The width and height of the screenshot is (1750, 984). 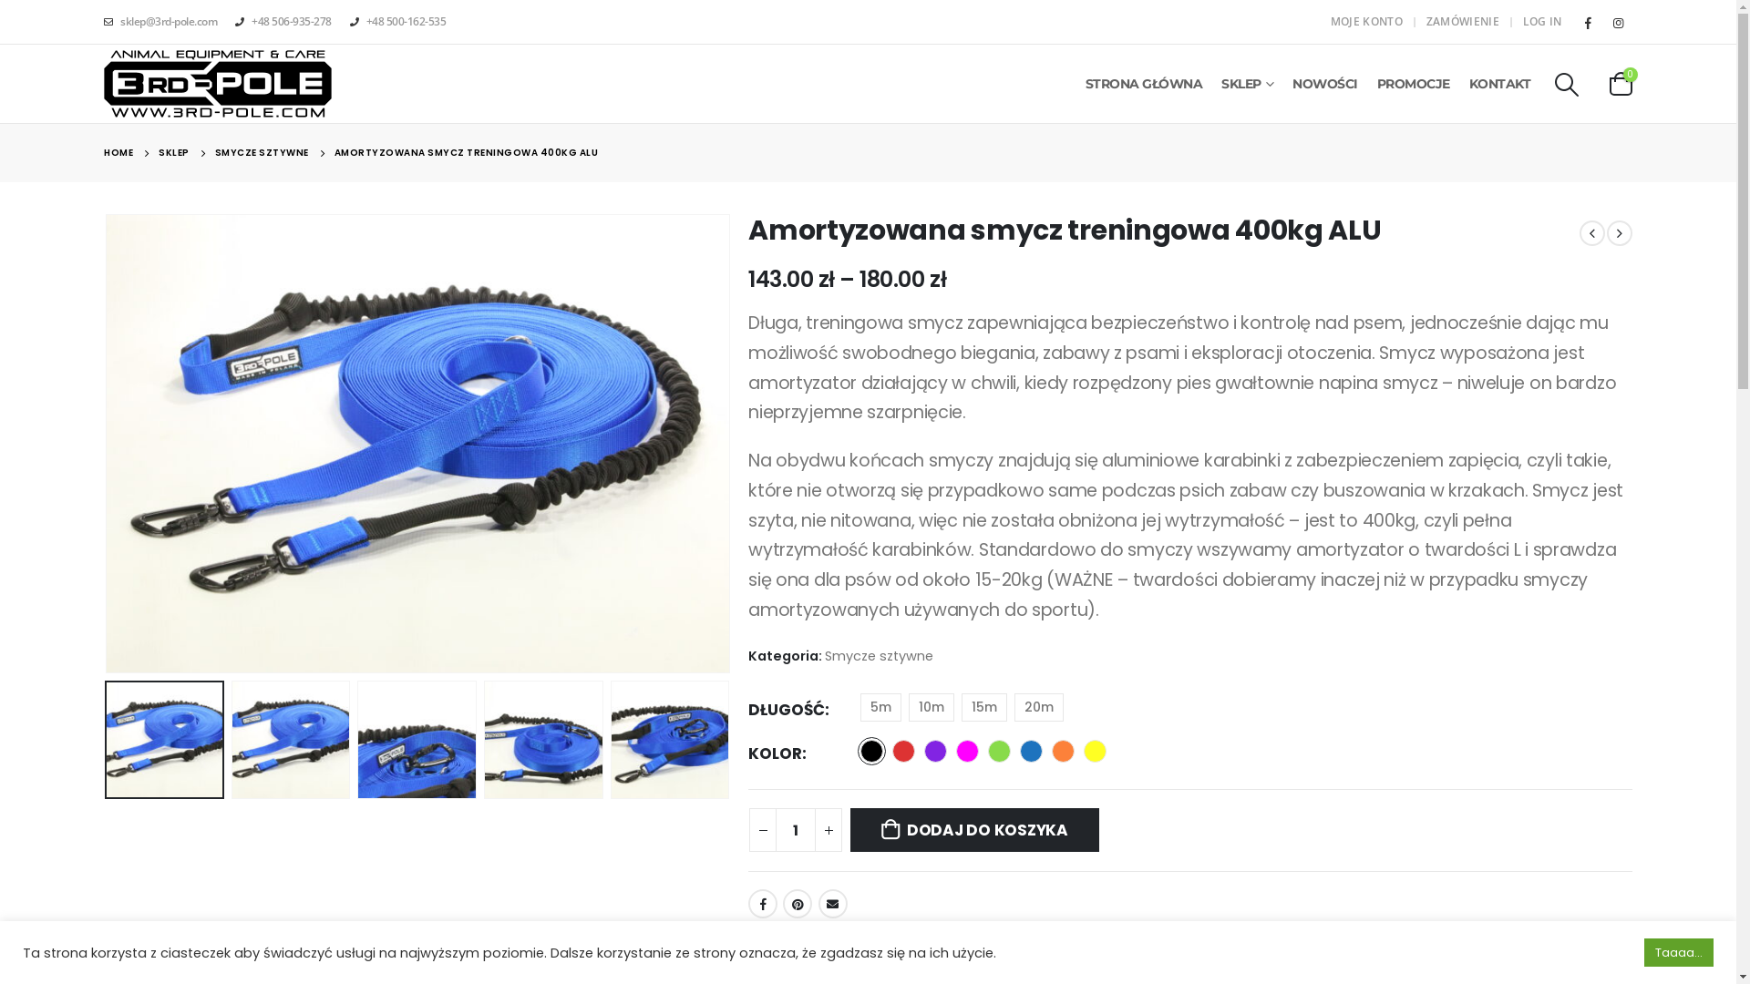 I want to click on Facebook, so click(x=763, y=904).